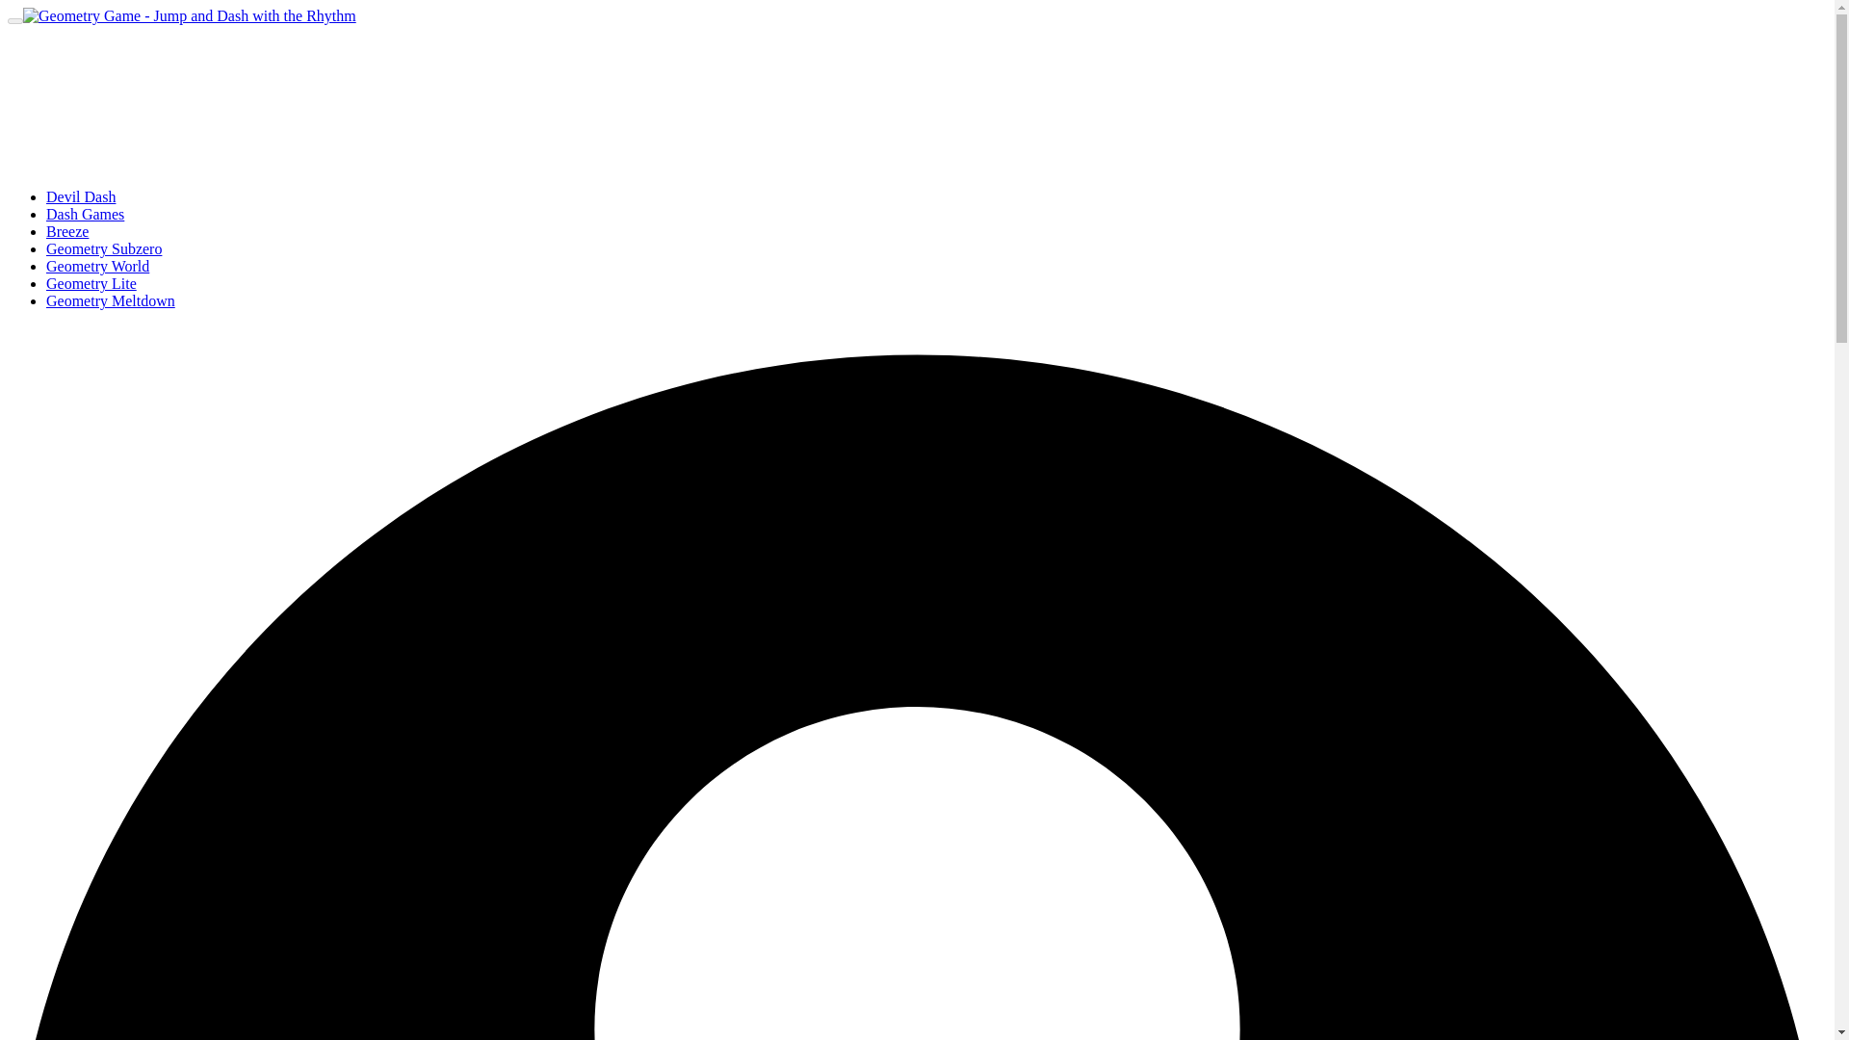 This screenshot has height=1040, width=1849. Describe the element at coordinates (67, 231) in the screenshot. I see `Breeze` at that location.